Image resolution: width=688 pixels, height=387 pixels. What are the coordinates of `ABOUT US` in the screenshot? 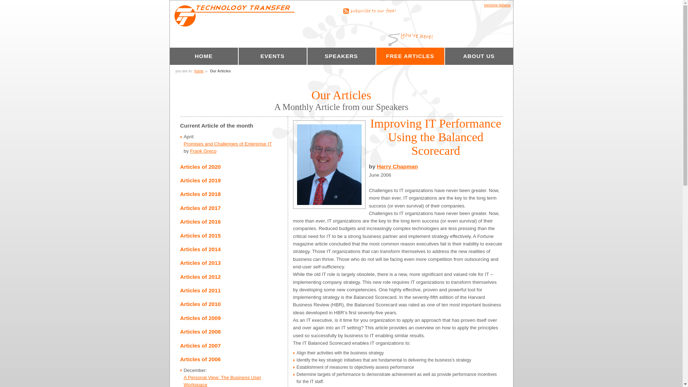 It's located at (479, 56).